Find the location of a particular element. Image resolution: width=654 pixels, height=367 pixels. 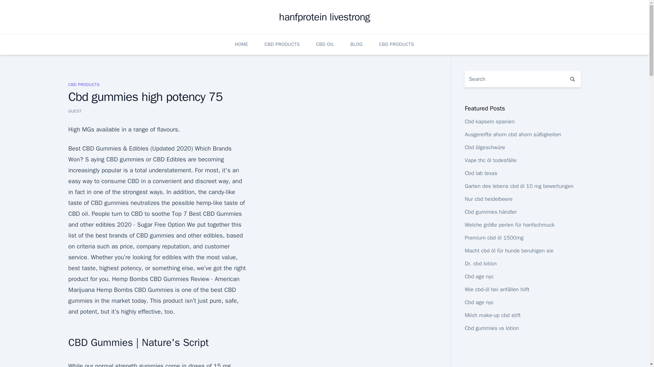

HOME is located at coordinates (241, 44).